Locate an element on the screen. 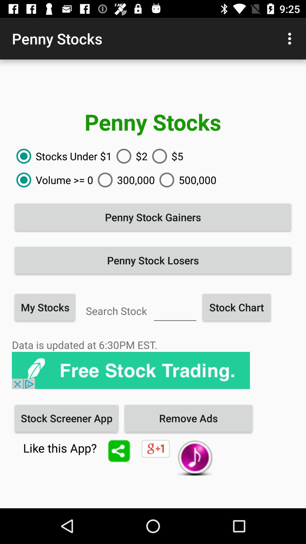 The height and width of the screenshot is (544, 306). turn off item to the left of 300,000 icon is located at coordinates (53, 180).